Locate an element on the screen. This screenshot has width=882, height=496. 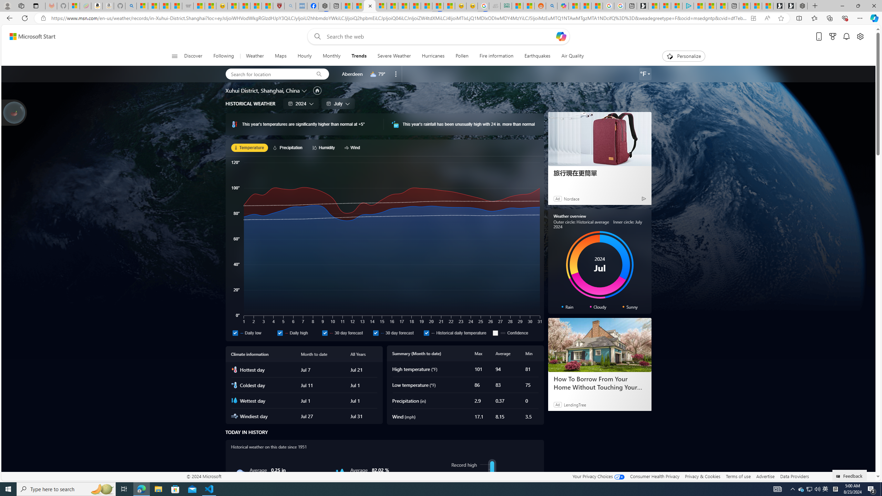
Daily high is located at coordinates (298, 333).